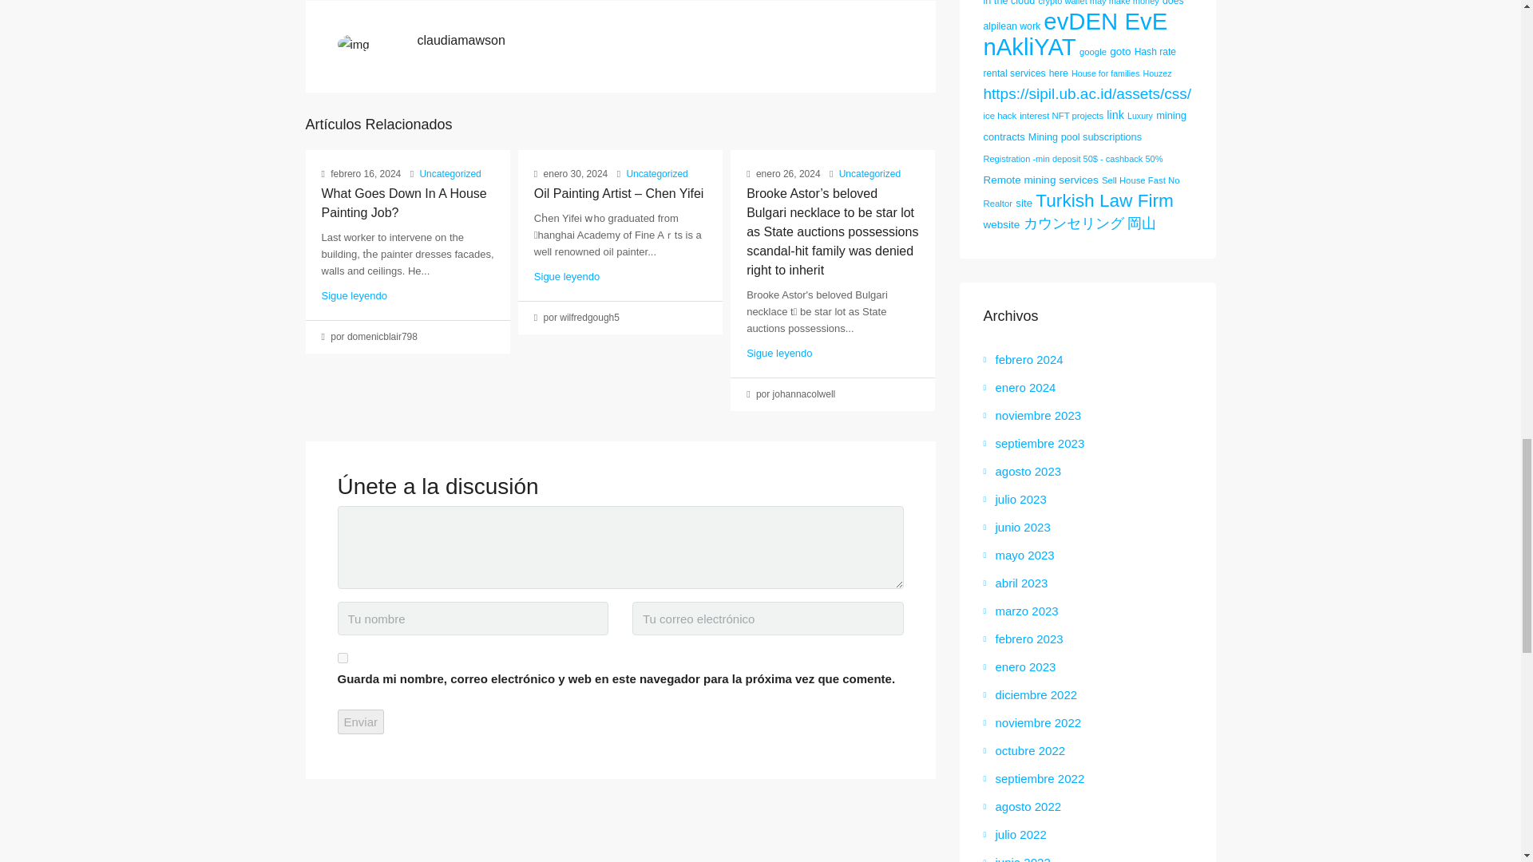 The image size is (1533, 862). Describe the element at coordinates (656, 173) in the screenshot. I see `Uncategorized` at that location.